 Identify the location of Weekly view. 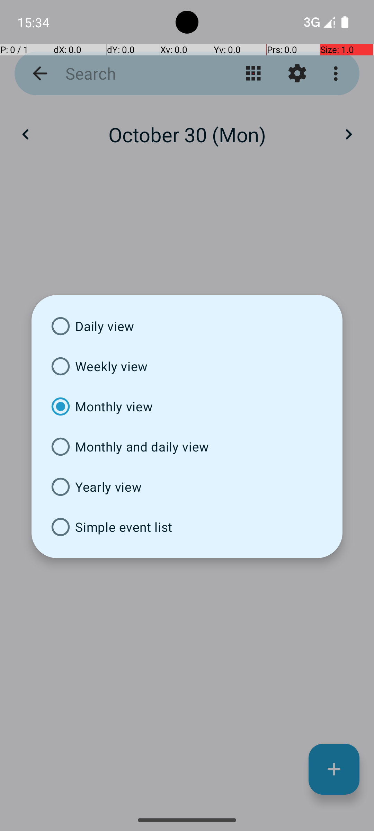
(187, 366).